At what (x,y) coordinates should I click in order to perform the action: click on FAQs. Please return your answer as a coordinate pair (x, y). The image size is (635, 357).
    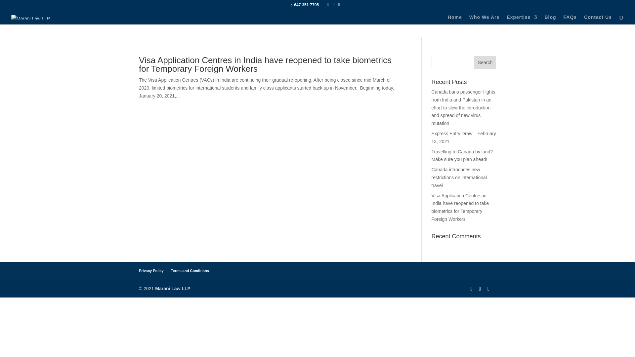
    Looking at the image, I should click on (570, 20).